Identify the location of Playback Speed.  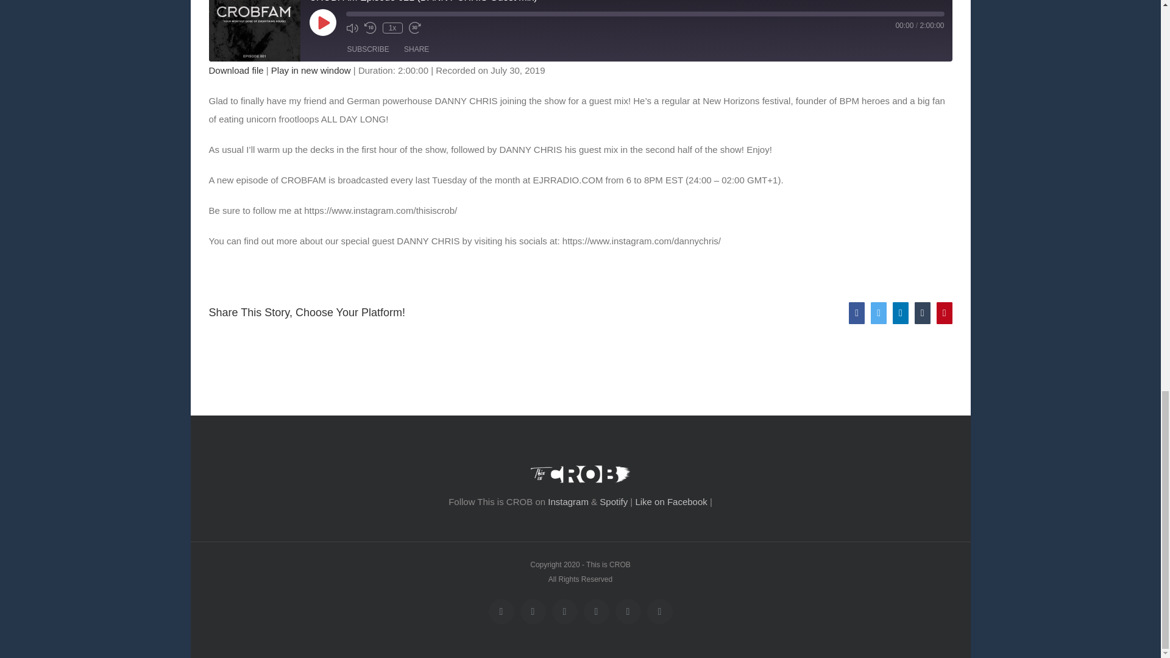
(392, 28).